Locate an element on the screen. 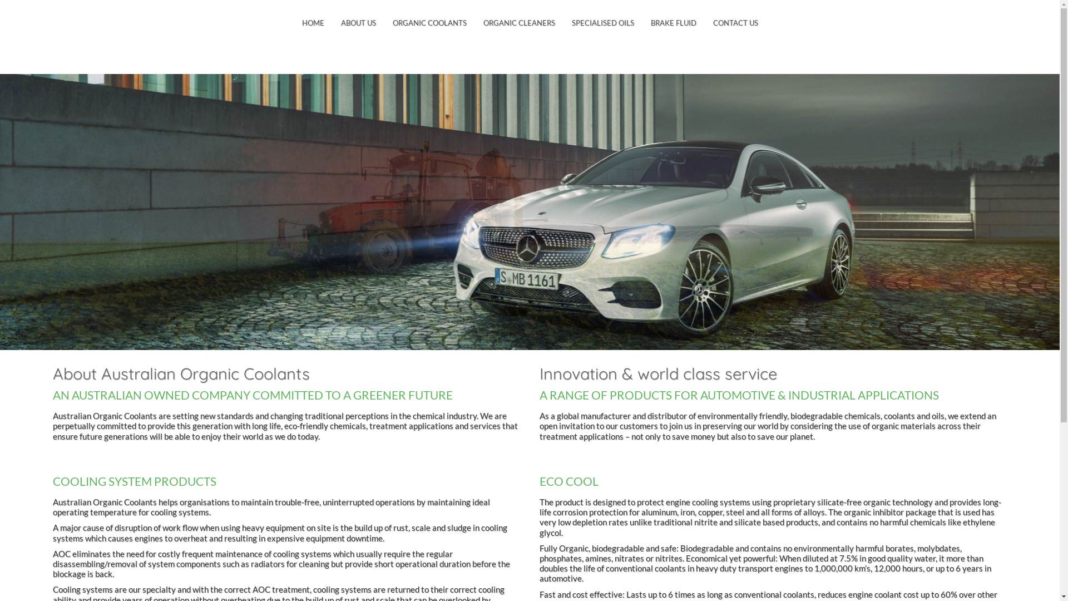 Image resolution: width=1068 pixels, height=601 pixels. 2 is located at coordinates (530, 212).